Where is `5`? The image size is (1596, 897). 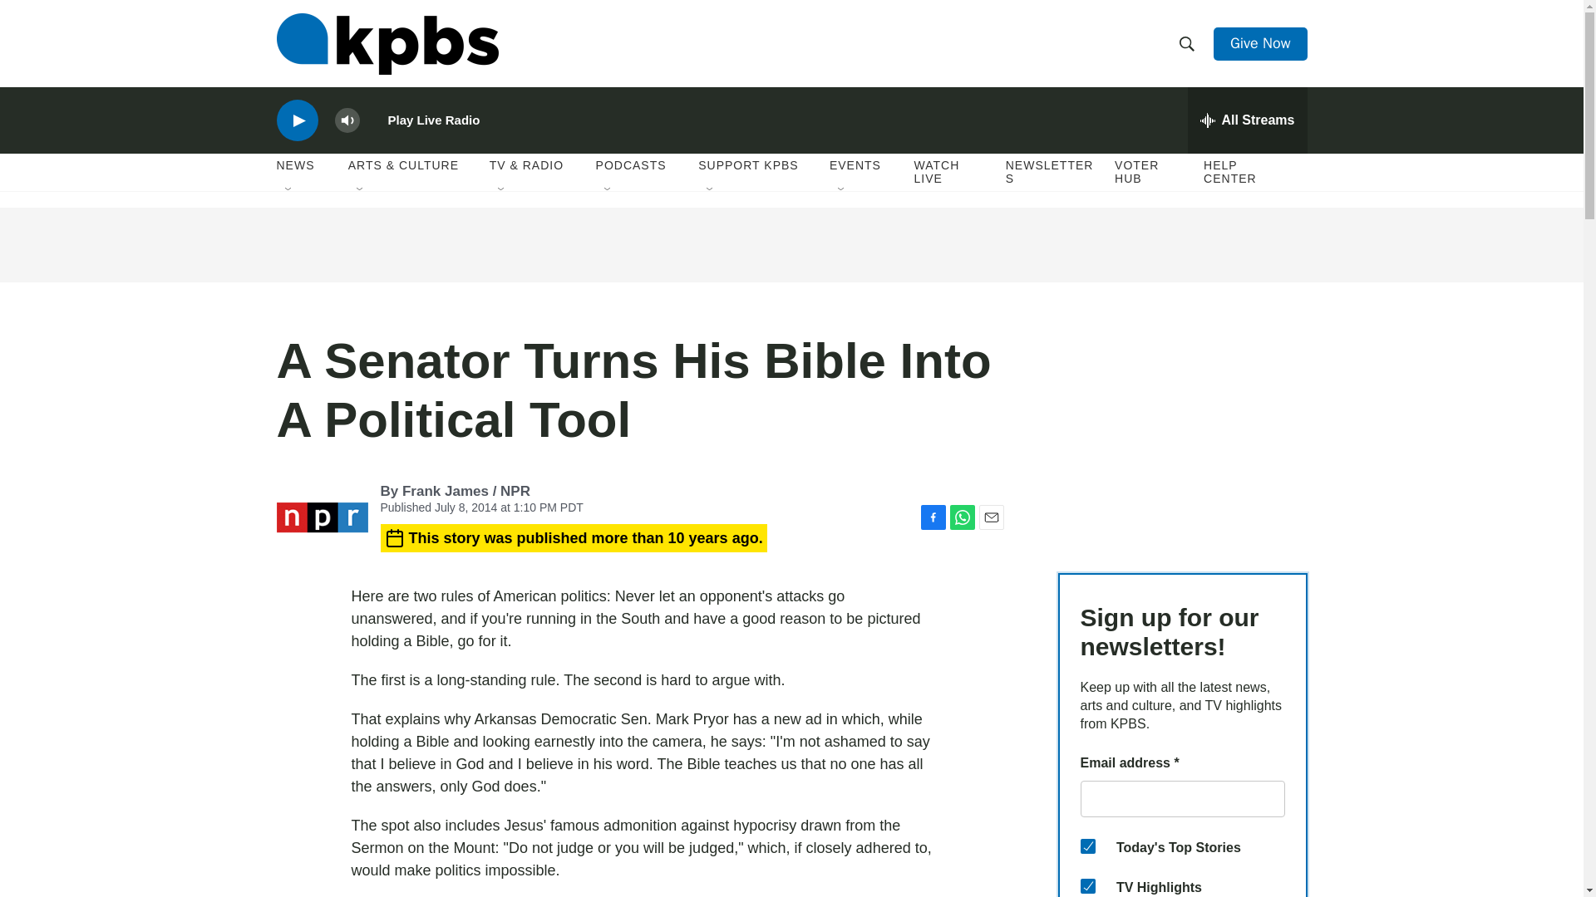 5 is located at coordinates (1087, 885).